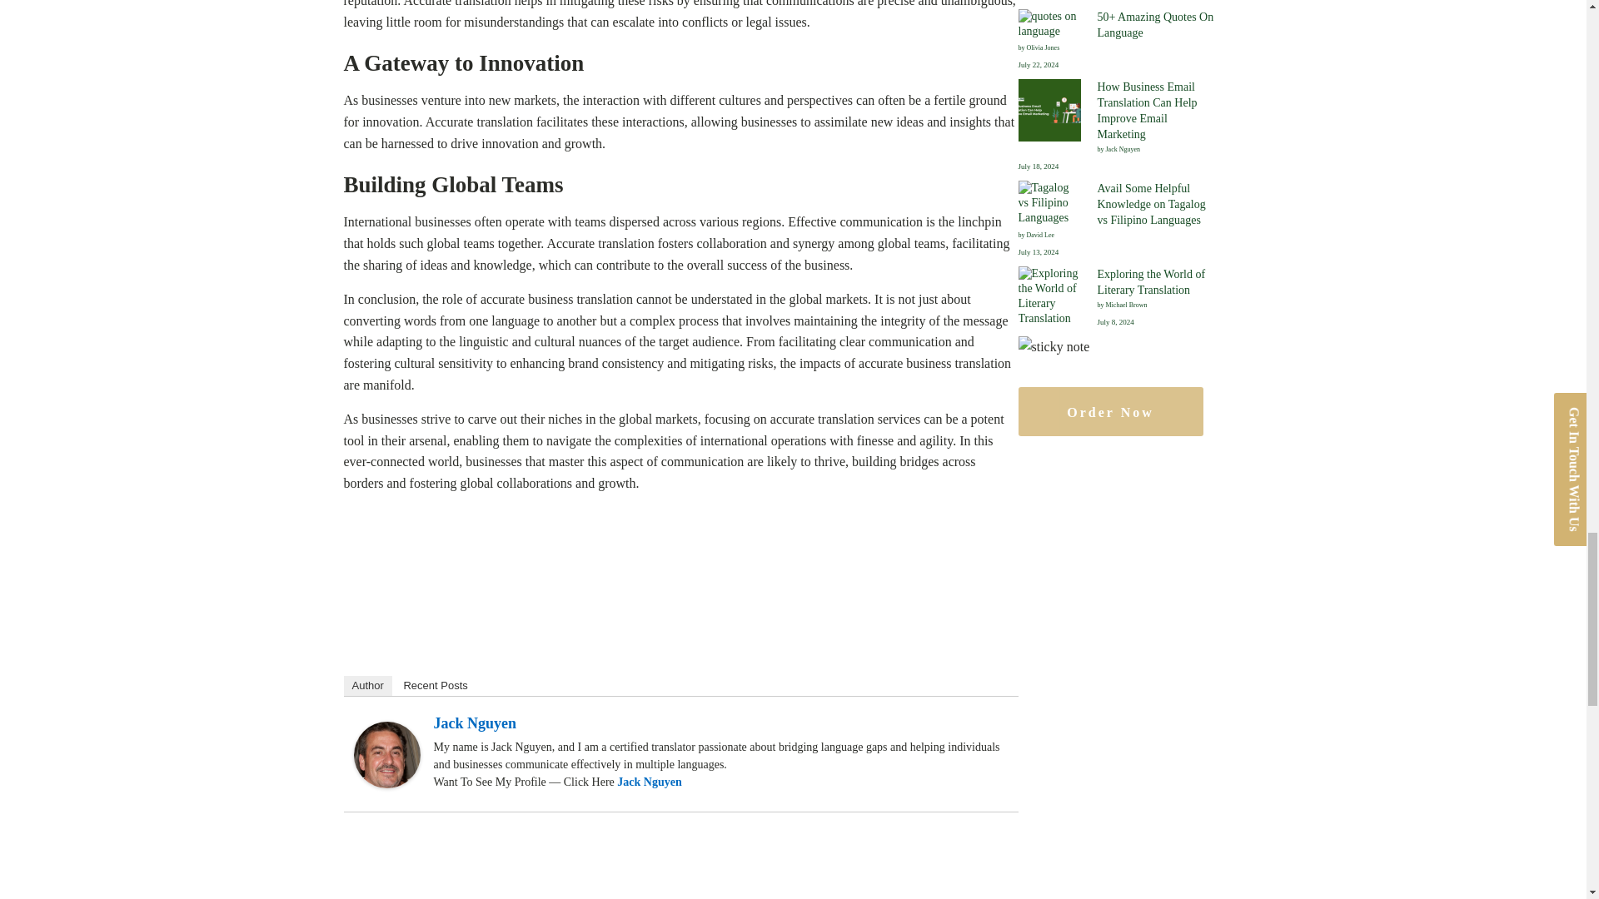 Image resolution: width=1599 pixels, height=899 pixels. Describe the element at coordinates (386, 784) in the screenshot. I see `Jack Nguyen` at that location.